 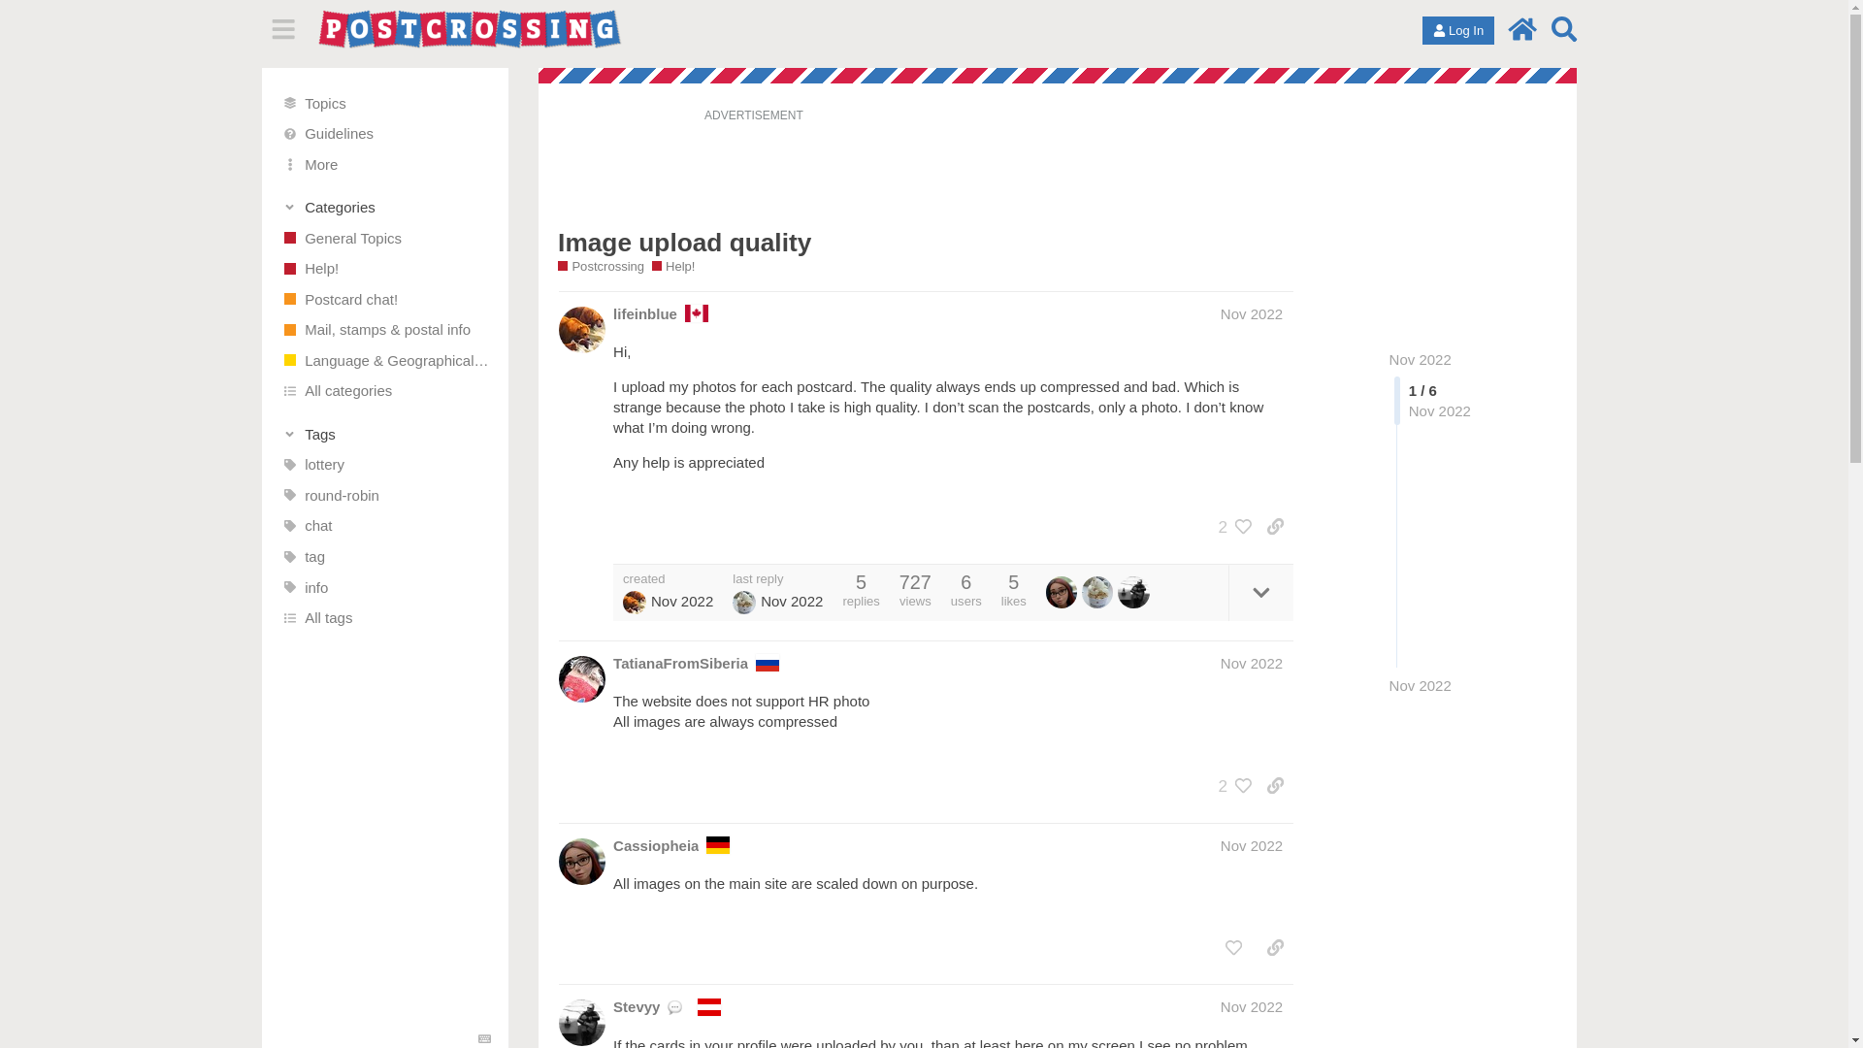 What do you see at coordinates (683, 243) in the screenshot?
I see `Image upload quality` at bounding box center [683, 243].